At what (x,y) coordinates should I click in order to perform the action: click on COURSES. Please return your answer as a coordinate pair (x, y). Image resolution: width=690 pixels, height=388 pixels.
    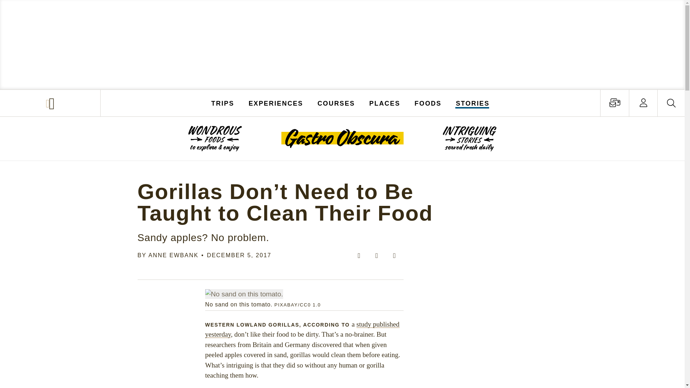
    Looking at the image, I should click on (336, 103).